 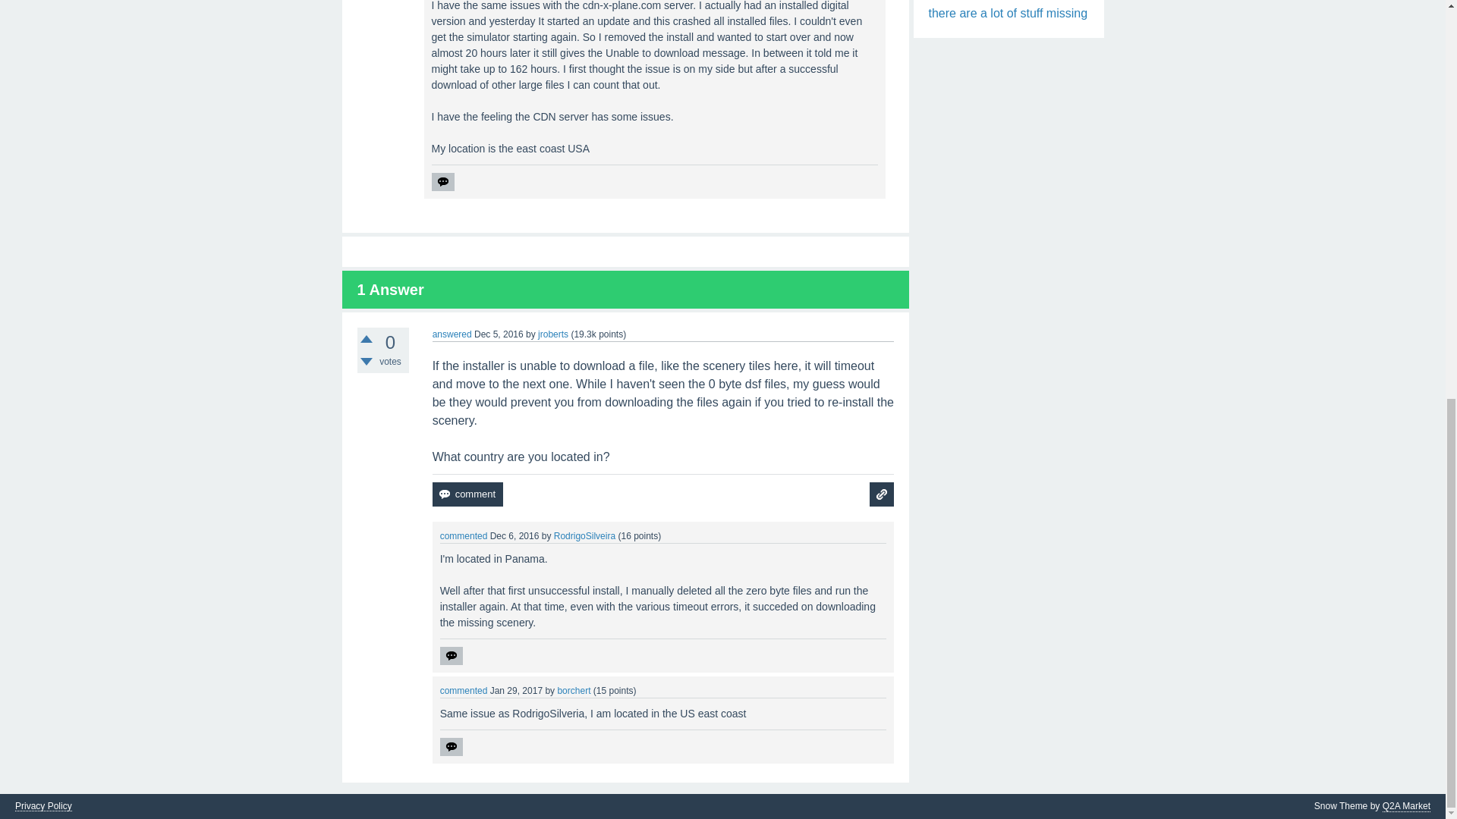 What do you see at coordinates (451, 746) in the screenshot?
I see `reply` at bounding box center [451, 746].